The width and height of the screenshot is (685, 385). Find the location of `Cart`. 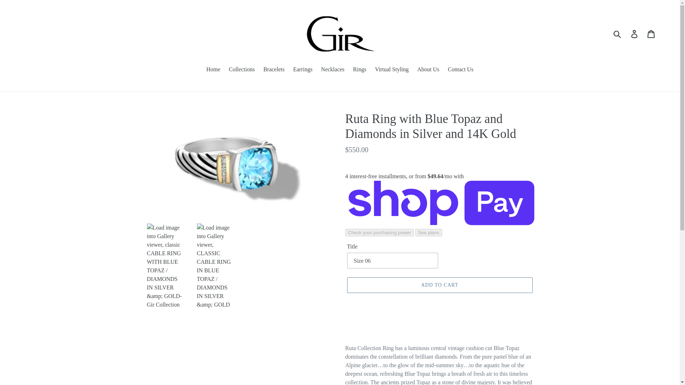

Cart is located at coordinates (651, 34).